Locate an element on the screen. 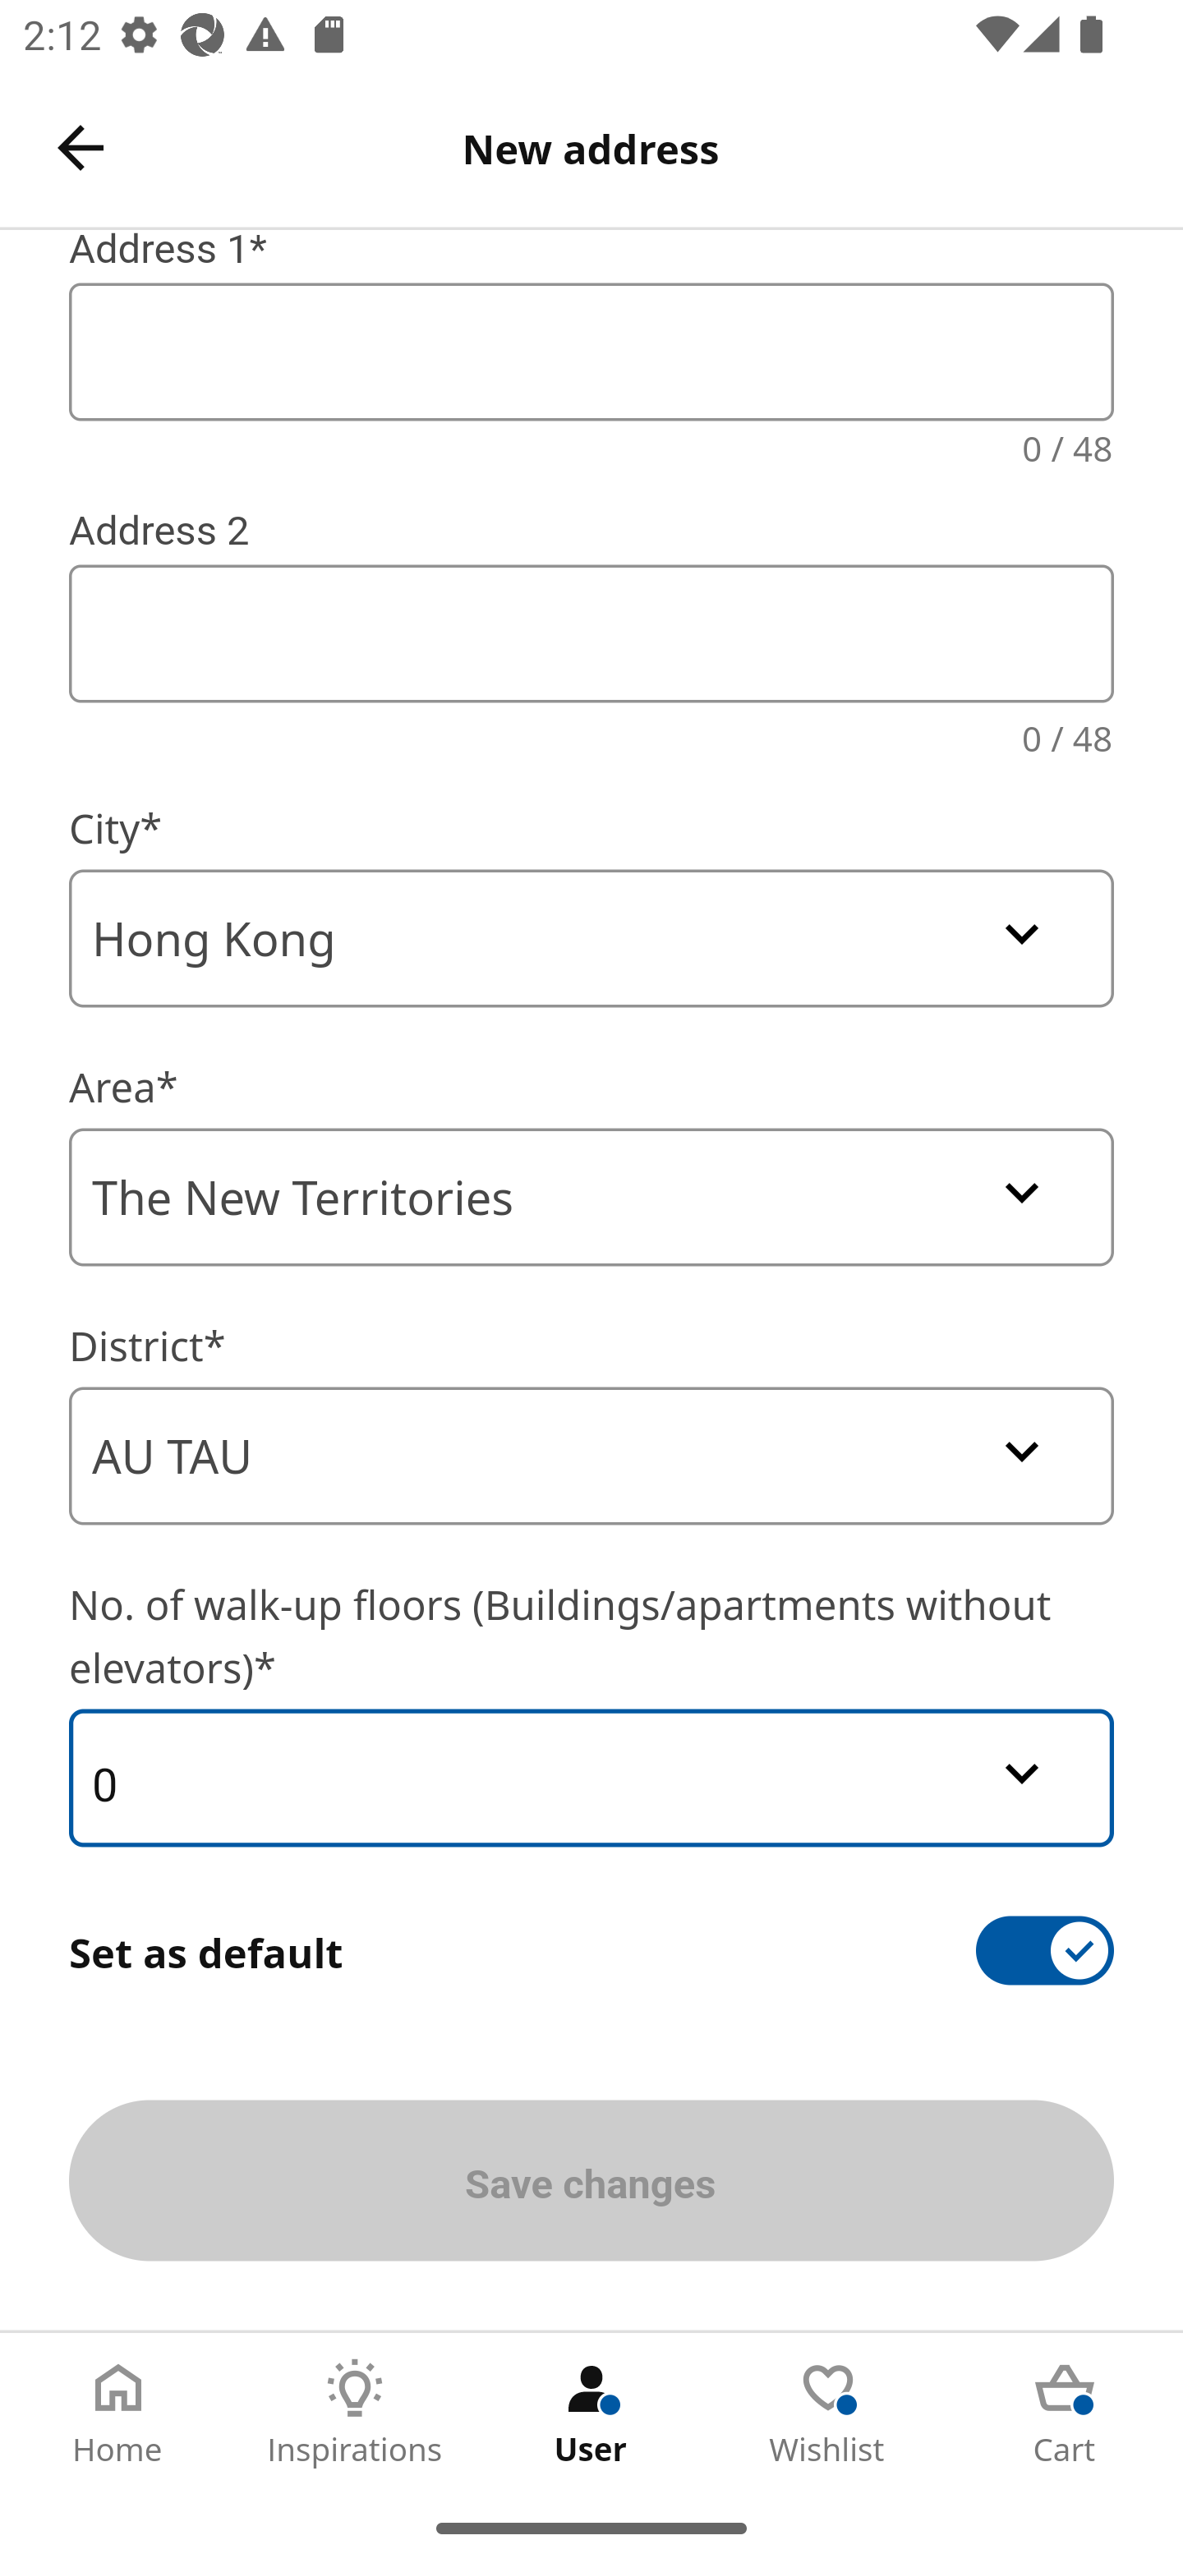 The height and width of the screenshot is (2563, 1183). Wishlist
Tab 4 of 5 is located at coordinates (828, 2413).